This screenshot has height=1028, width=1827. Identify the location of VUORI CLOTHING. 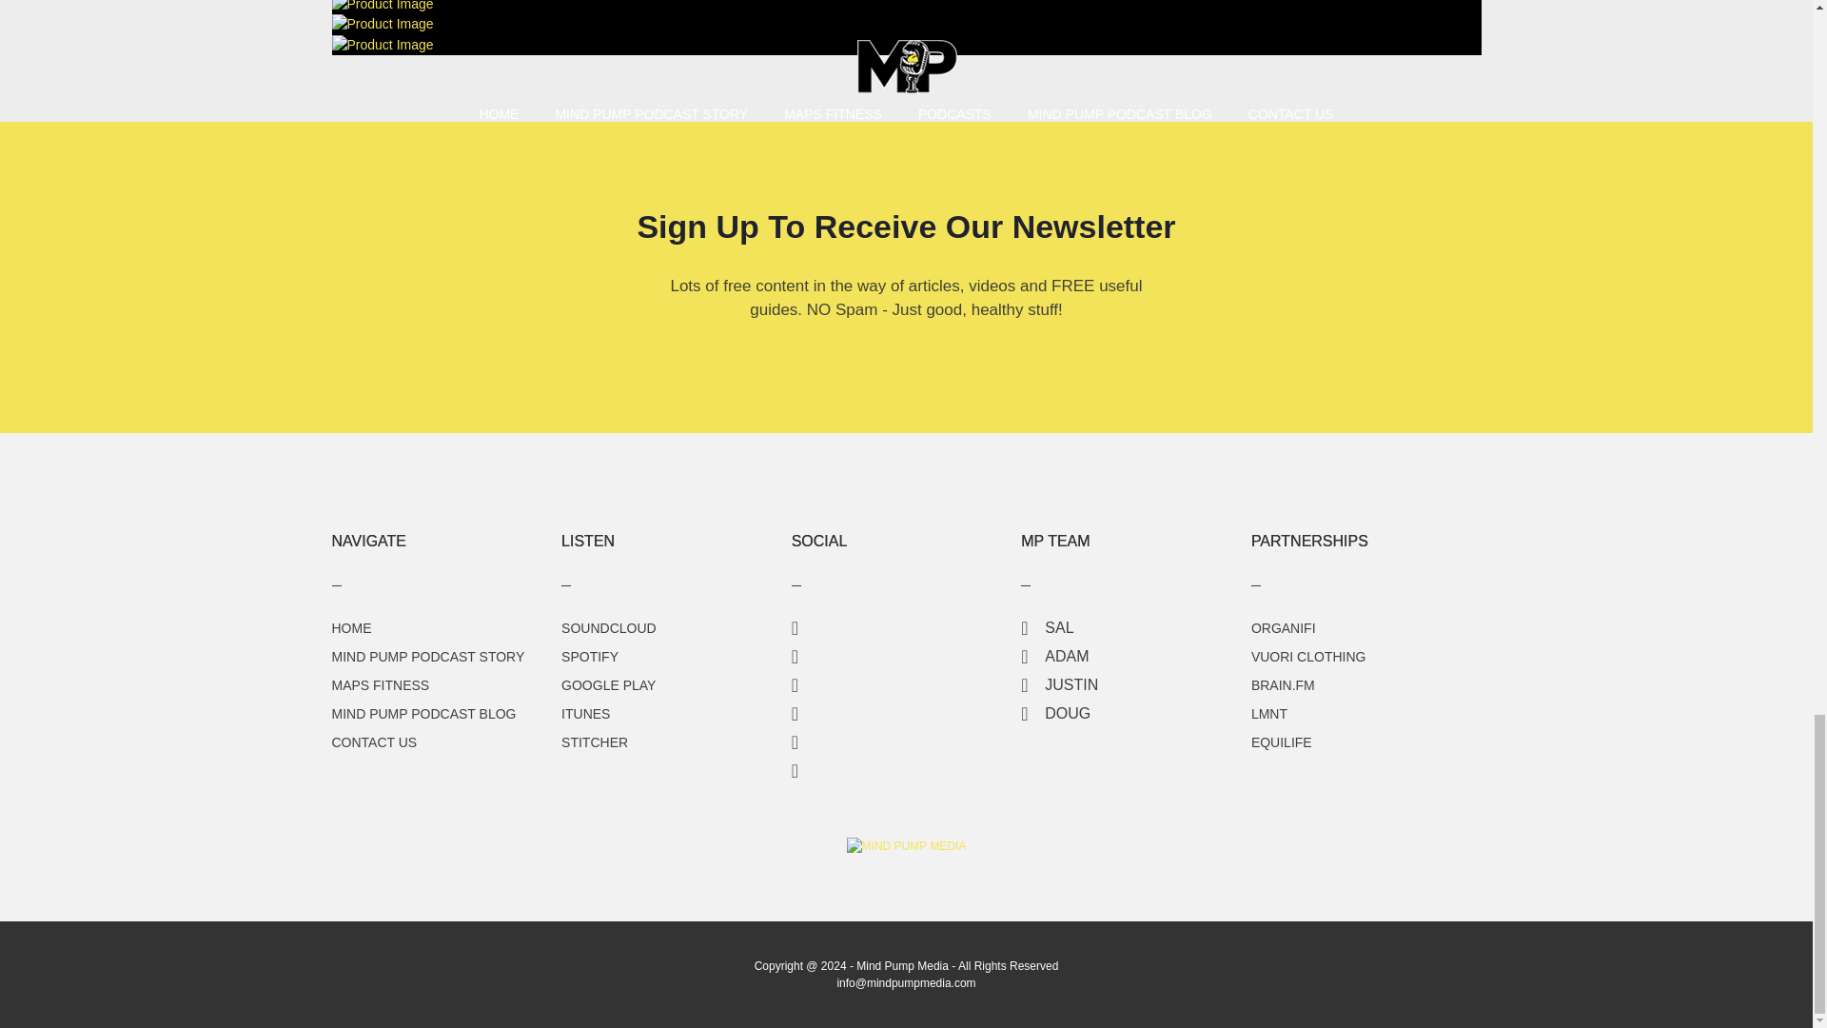
(1309, 656).